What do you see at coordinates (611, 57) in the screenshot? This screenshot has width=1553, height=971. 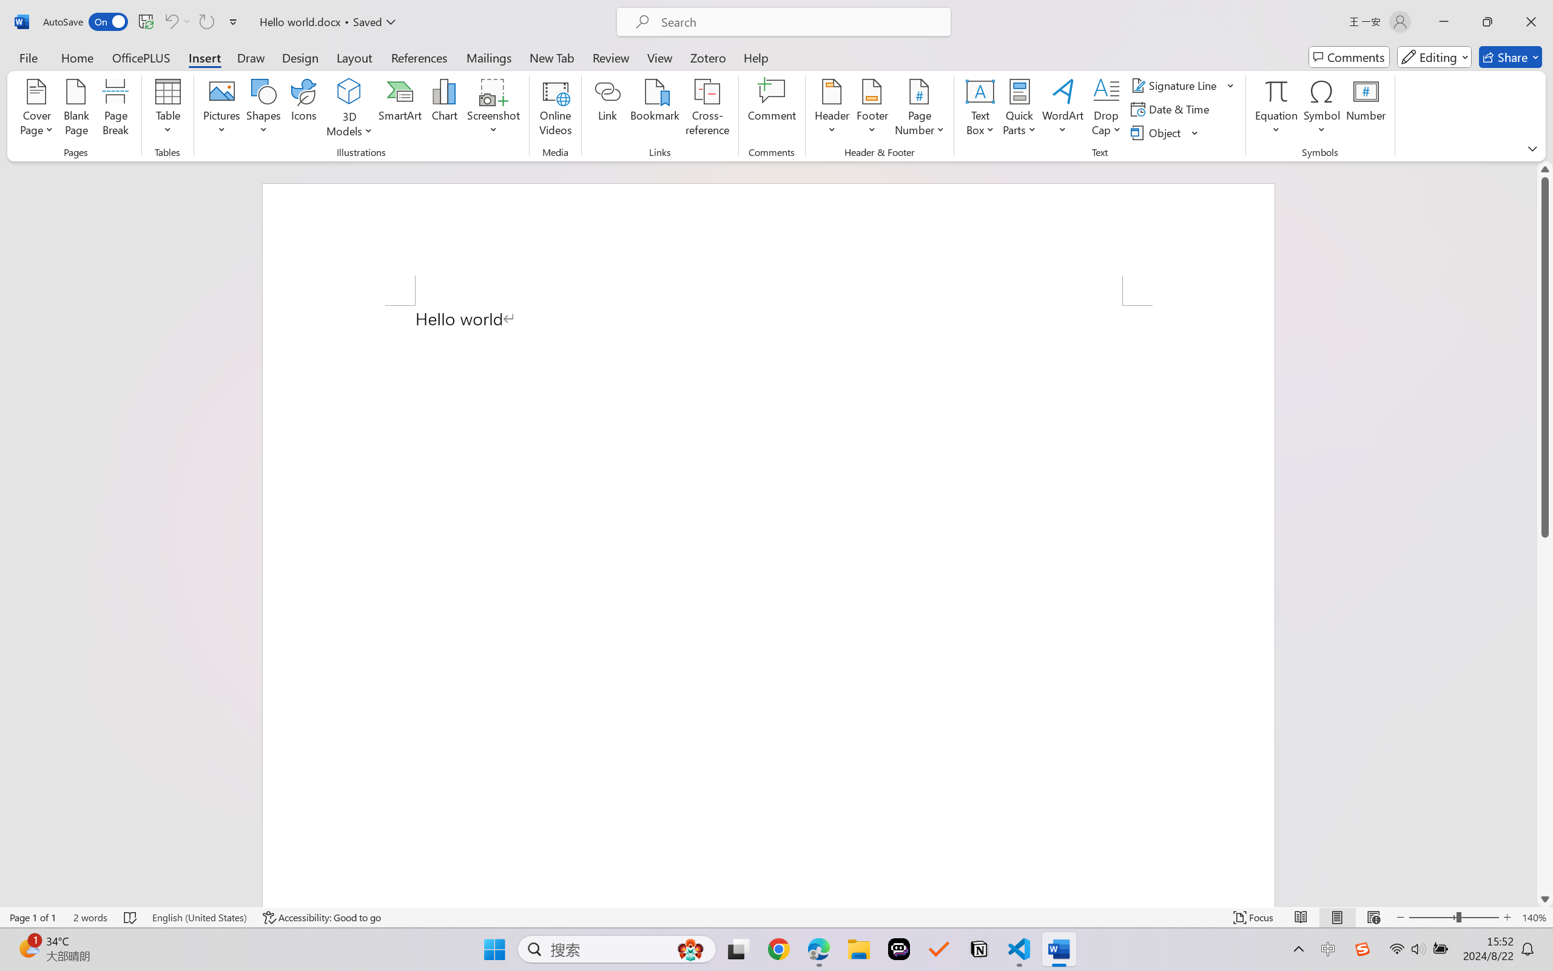 I see `Review` at bounding box center [611, 57].